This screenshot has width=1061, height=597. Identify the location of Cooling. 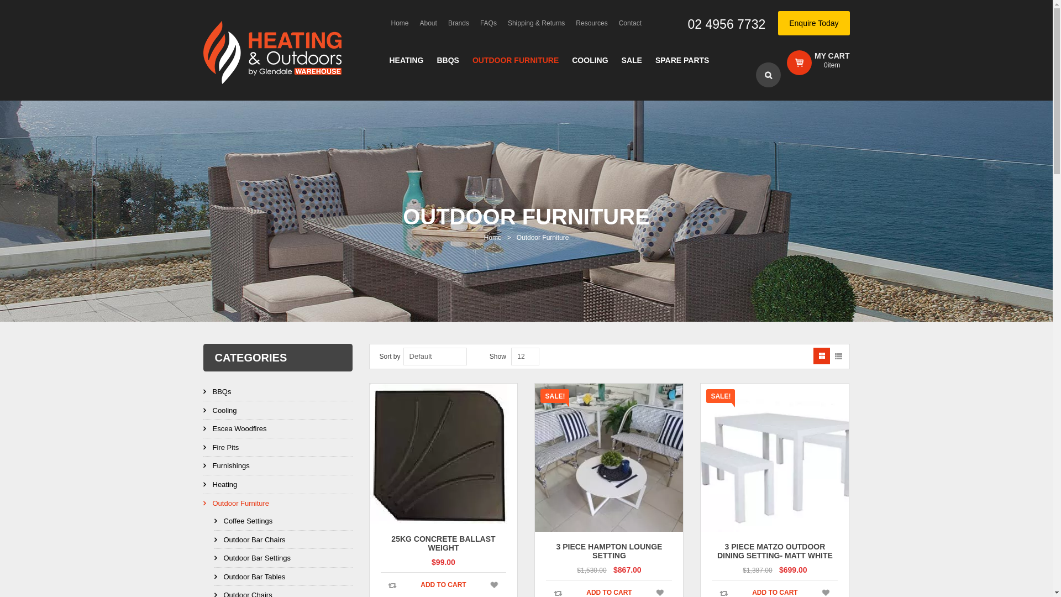
(278, 410).